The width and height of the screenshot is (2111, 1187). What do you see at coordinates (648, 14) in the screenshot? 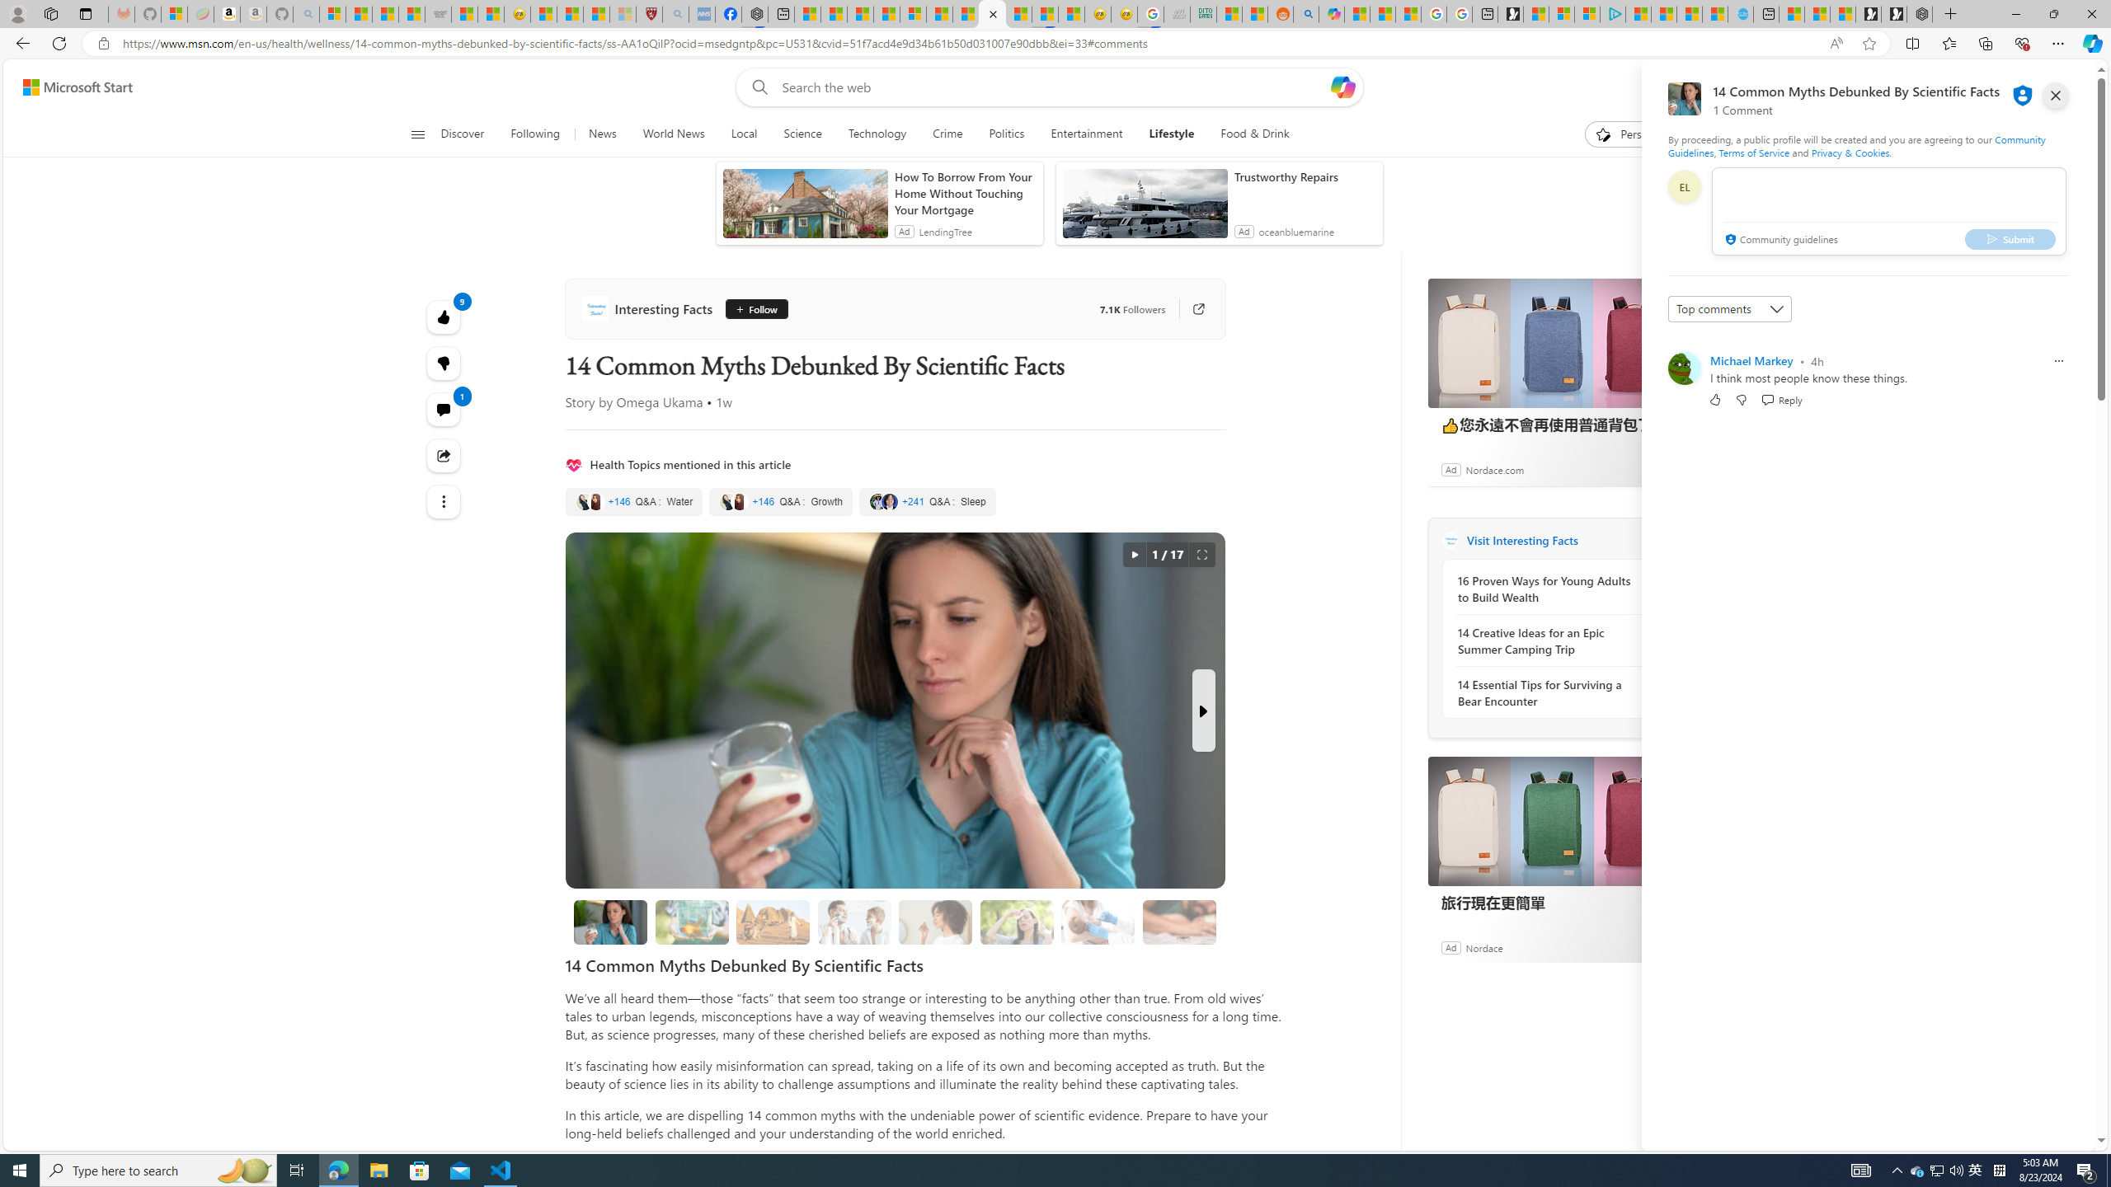
I see `Robert H. Shmerling, MD - Harvard Health` at bounding box center [648, 14].